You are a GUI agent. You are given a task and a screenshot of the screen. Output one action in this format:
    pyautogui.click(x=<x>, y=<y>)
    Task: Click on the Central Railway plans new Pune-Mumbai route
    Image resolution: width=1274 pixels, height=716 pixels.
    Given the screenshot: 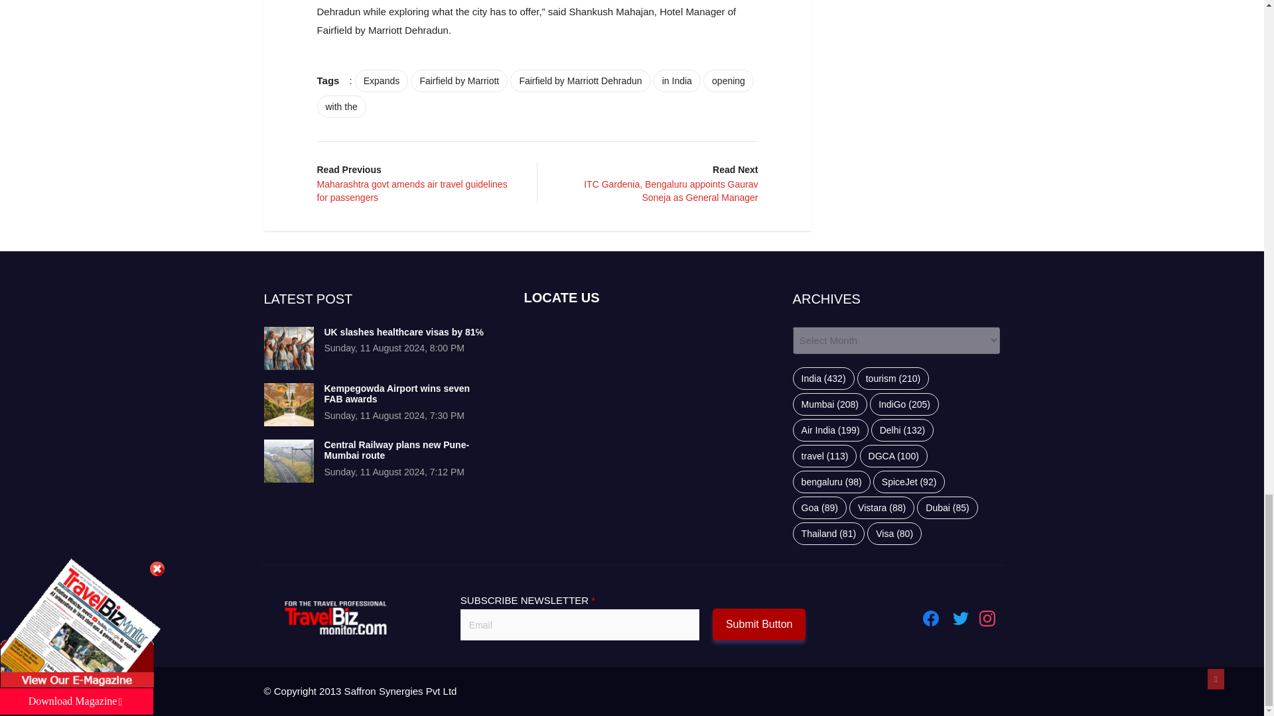 What is the action you would take?
    pyautogui.click(x=395, y=450)
    